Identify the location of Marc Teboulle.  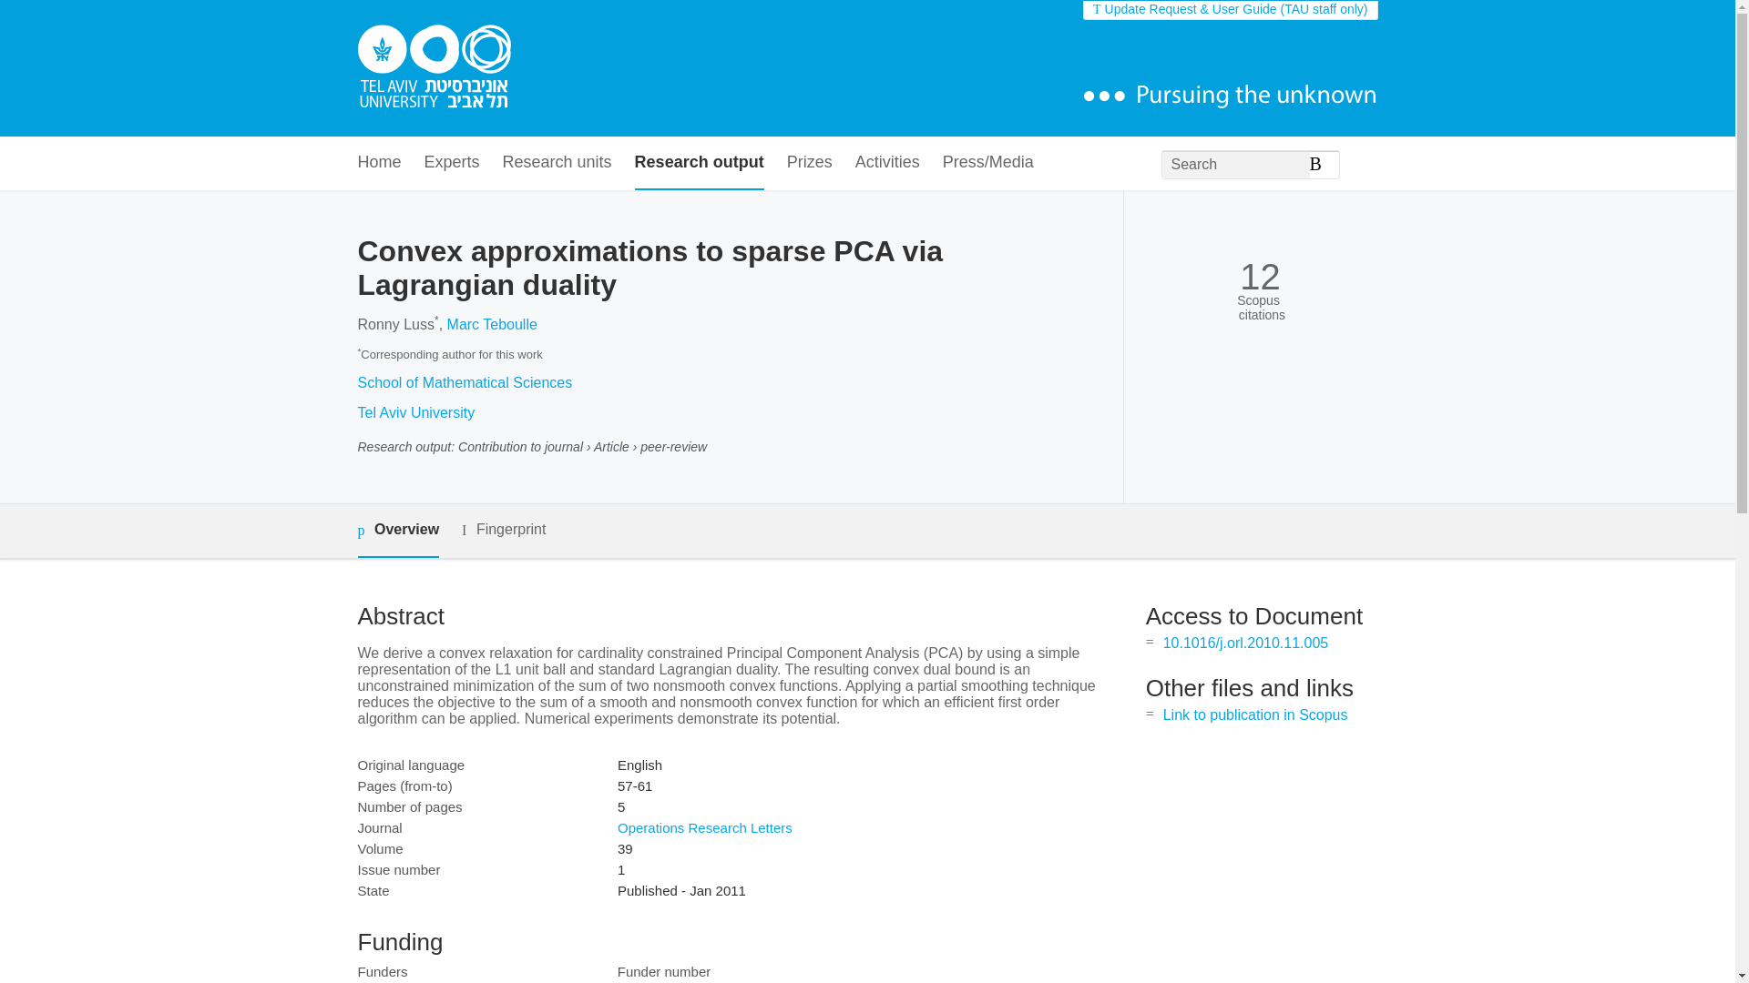
(492, 324).